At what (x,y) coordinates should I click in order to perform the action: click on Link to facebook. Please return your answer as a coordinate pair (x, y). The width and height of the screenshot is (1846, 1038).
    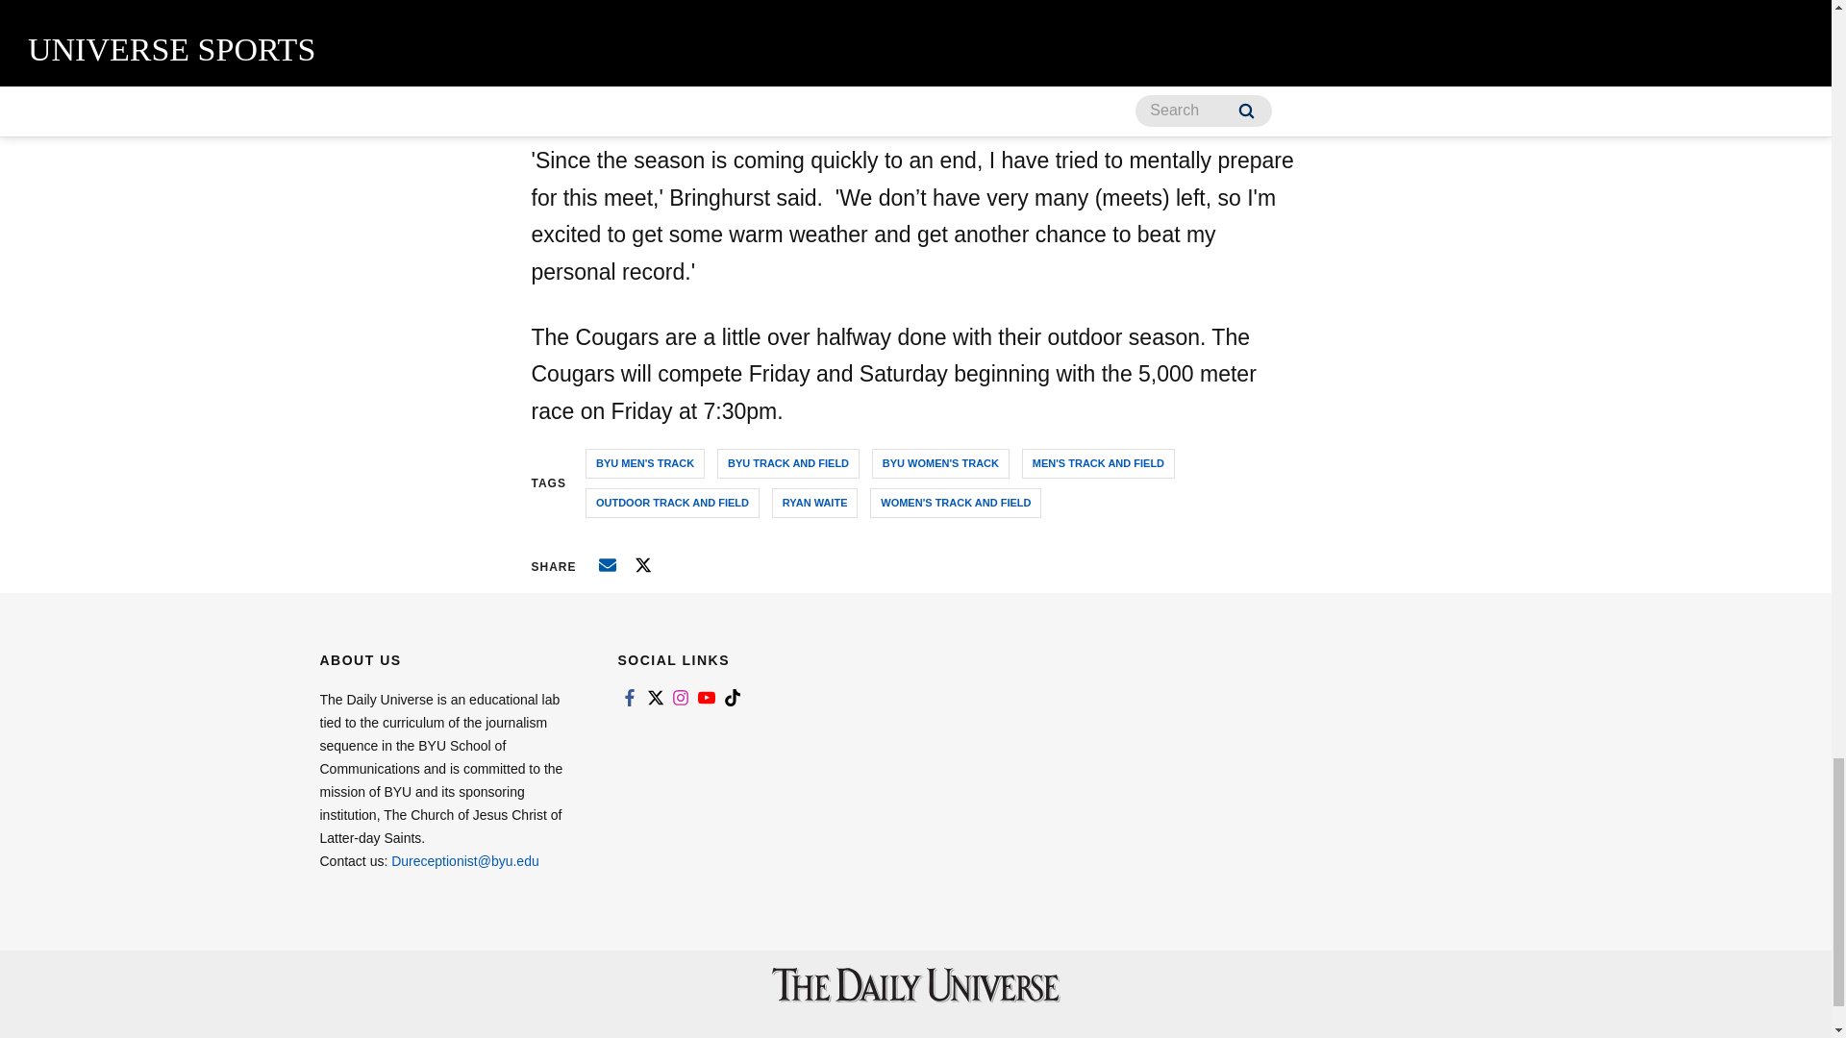
    Looking at the image, I should click on (629, 698).